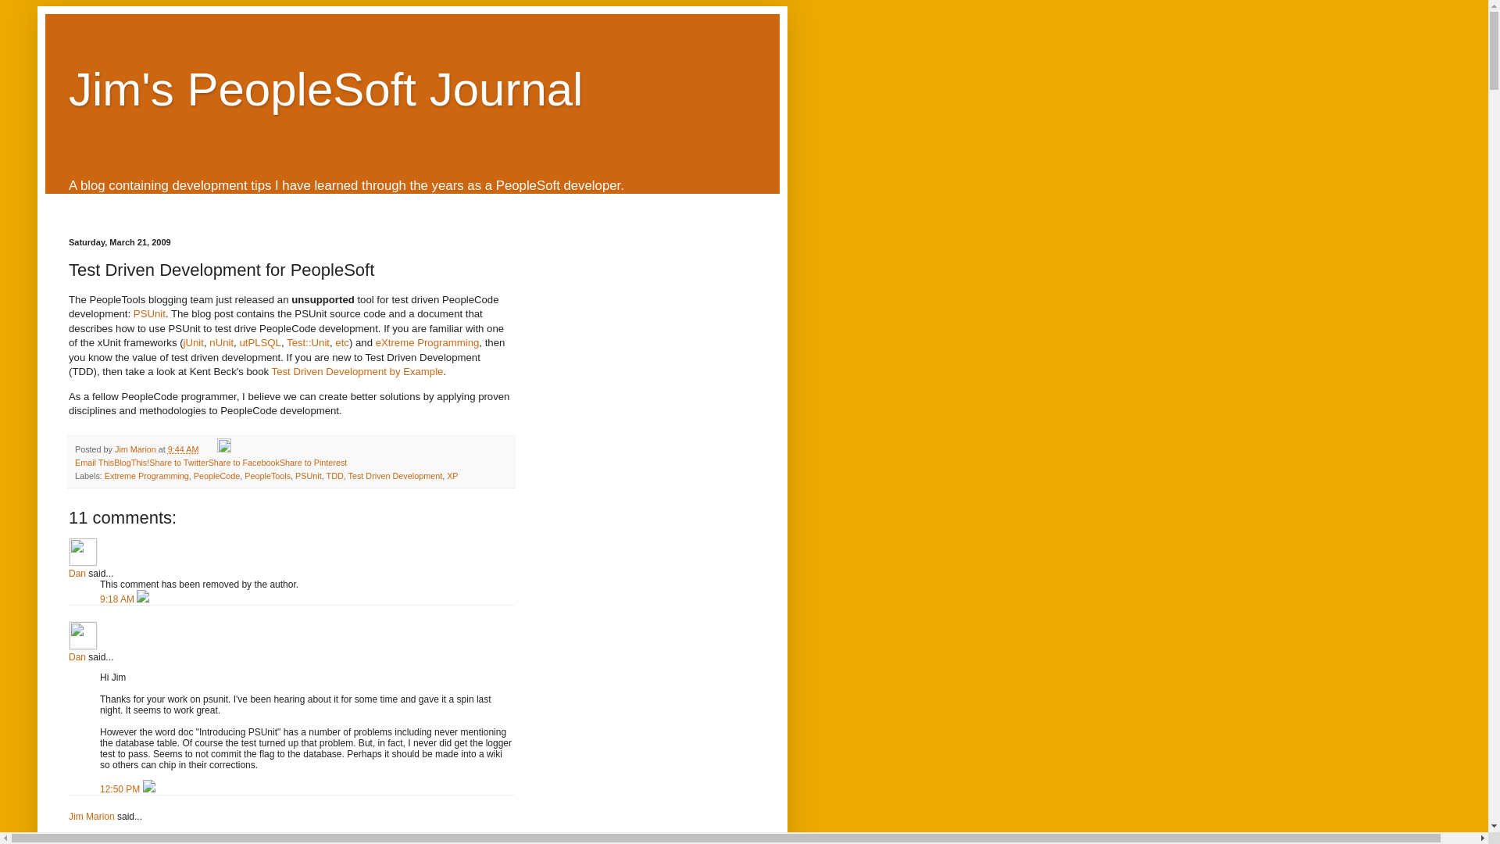 The height and width of the screenshot is (844, 1500). Describe the element at coordinates (312, 463) in the screenshot. I see `Share to Pinterest` at that location.